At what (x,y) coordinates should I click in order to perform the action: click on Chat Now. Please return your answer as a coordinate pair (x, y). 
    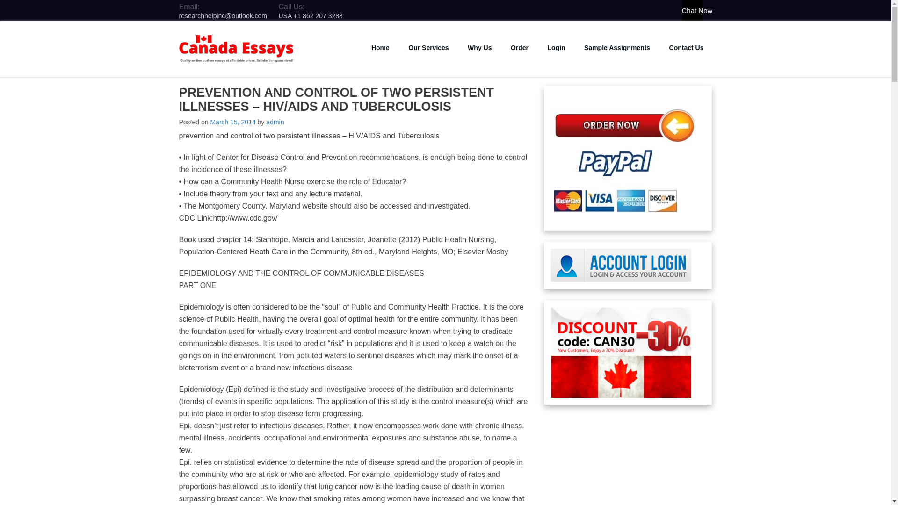
    Looking at the image, I should click on (692, 10).